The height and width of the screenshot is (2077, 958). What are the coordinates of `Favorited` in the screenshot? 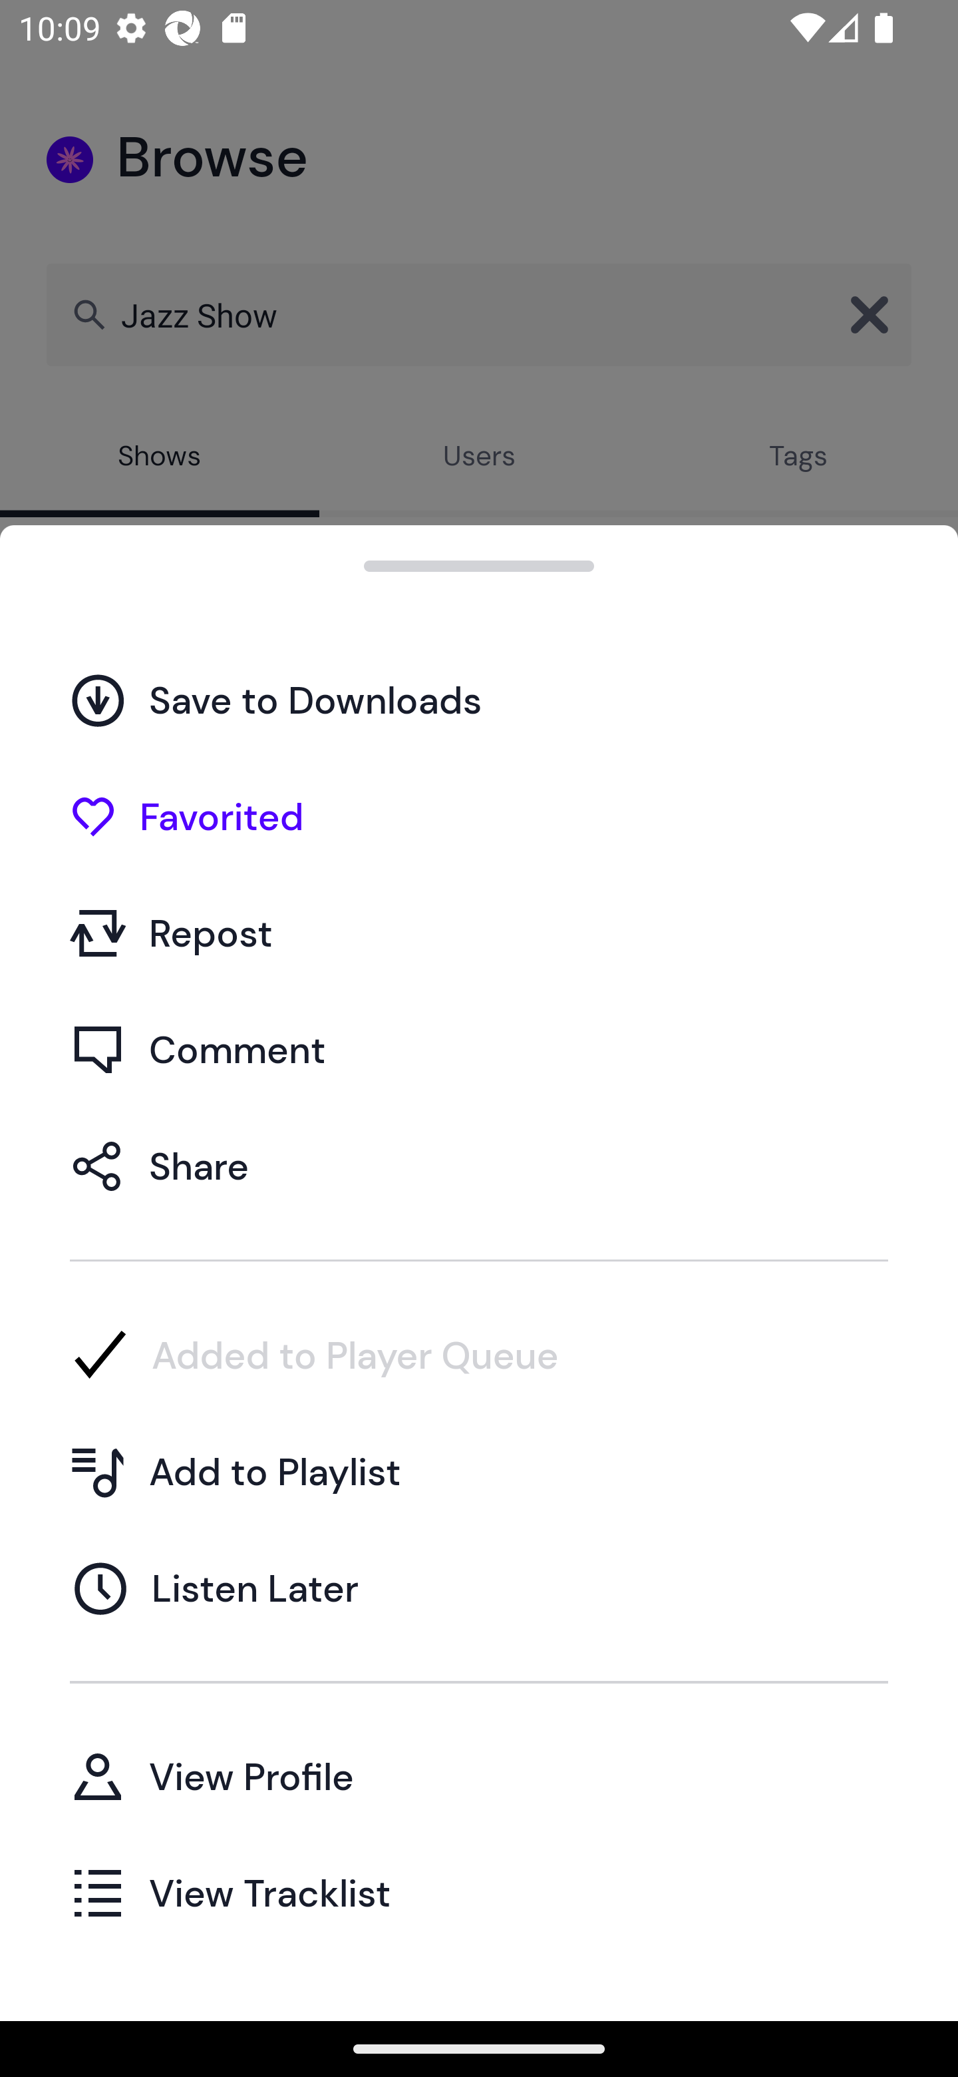 It's located at (479, 816).